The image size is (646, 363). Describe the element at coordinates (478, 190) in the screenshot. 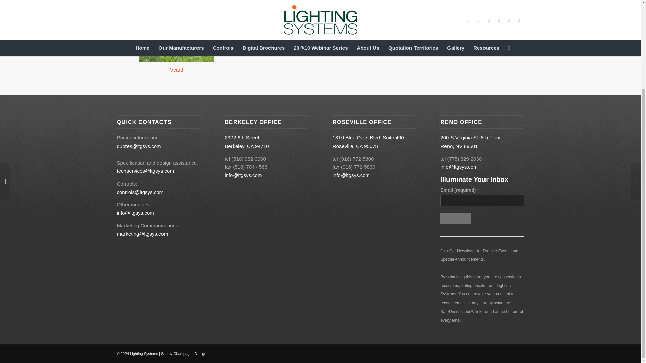

I see `required` at that location.